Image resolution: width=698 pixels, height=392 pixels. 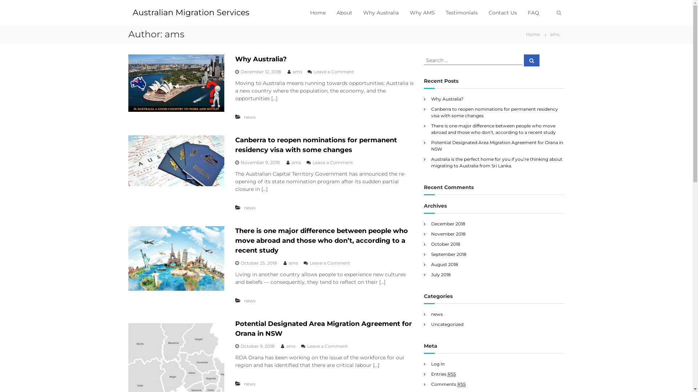 I want to click on FAQ, so click(x=534, y=13).